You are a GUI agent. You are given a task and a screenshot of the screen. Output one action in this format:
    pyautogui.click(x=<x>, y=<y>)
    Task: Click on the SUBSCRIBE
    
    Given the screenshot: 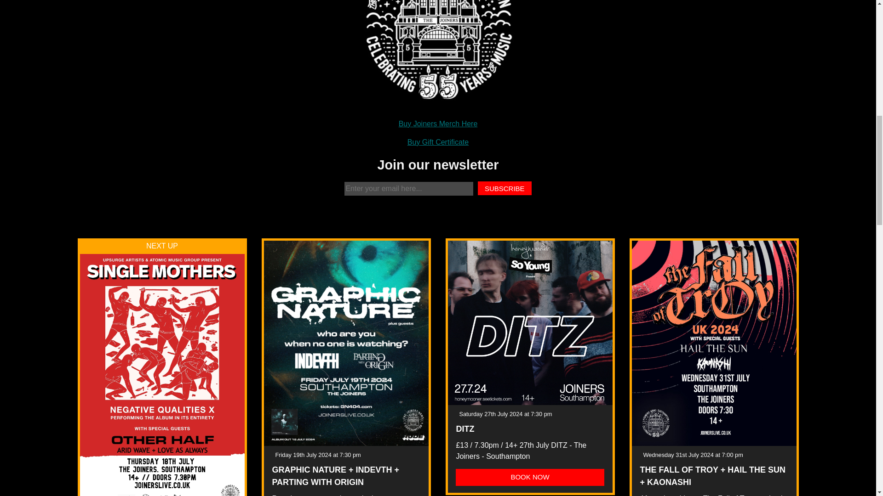 What is the action you would take?
    pyautogui.click(x=504, y=188)
    